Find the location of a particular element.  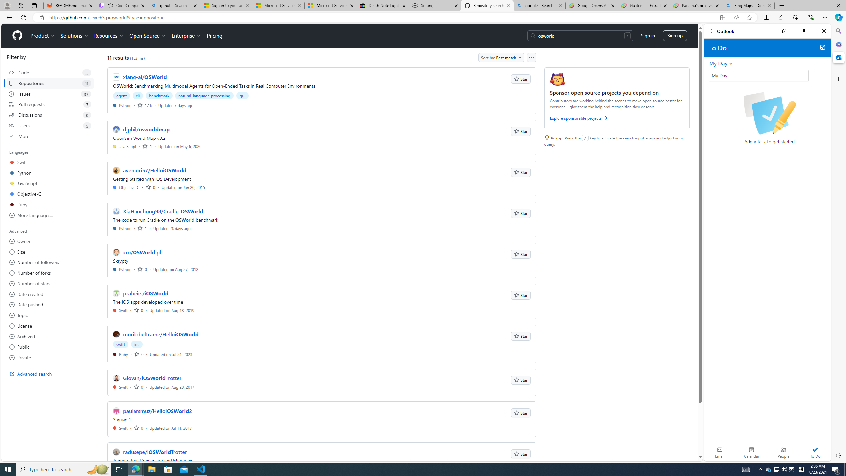

google - Search is located at coordinates (540, 6).